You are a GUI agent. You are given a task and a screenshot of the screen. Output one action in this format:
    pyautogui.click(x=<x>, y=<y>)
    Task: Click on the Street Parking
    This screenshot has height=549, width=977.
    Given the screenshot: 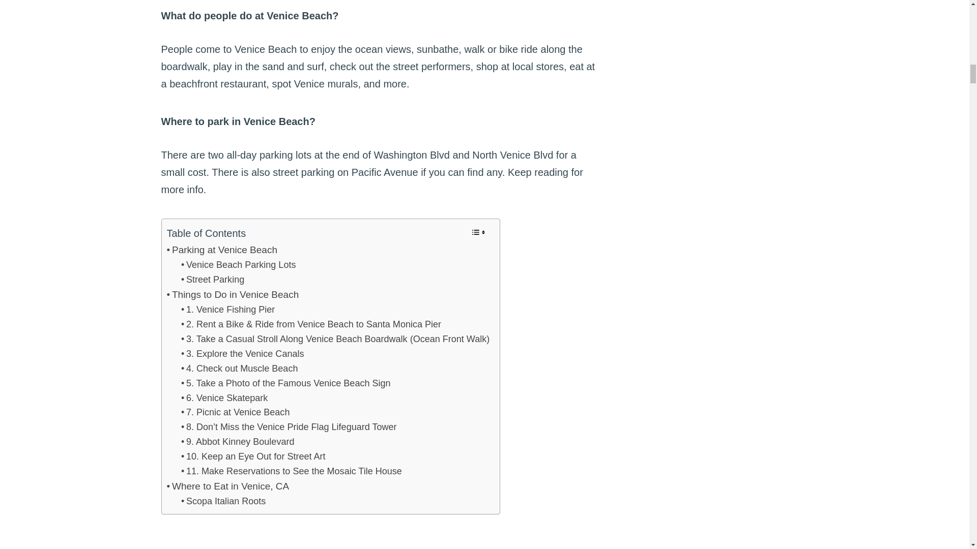 What is the action you would take?
    pyautogui.click(x=213, y=280)
    